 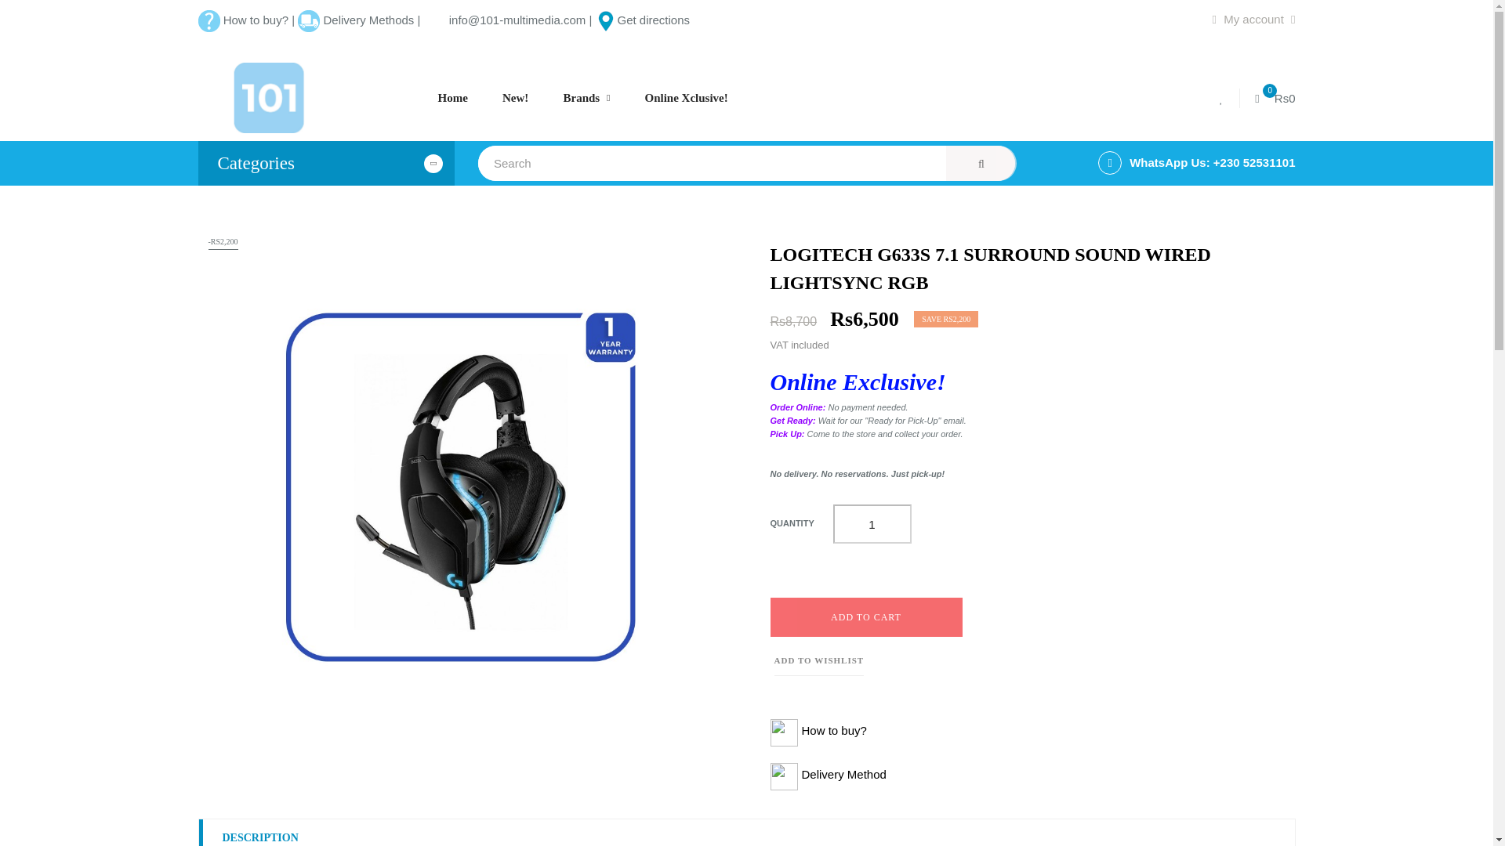 What do you see at coordinates (686, 98) in the screenshot?
I see `Online Xclusive!` at bounding box center [686, 98].